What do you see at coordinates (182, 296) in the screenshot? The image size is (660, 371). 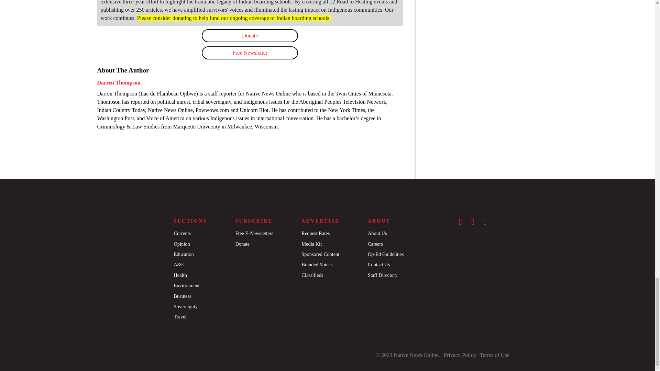 I see `Business` at bounding box center [182, 296].